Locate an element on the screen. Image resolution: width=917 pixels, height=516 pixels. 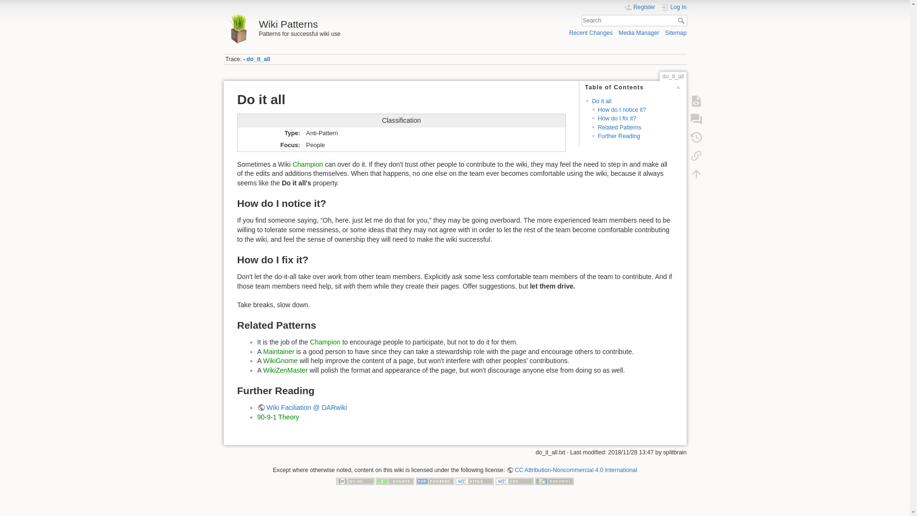
Media Manager is located at coordinates (639, 32).